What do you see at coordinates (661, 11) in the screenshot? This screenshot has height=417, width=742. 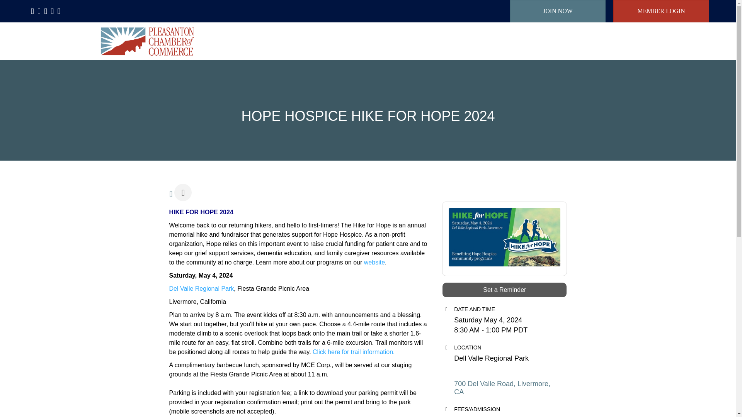 I see `MEMBER LOGIN` at bounding box center [661, 11].